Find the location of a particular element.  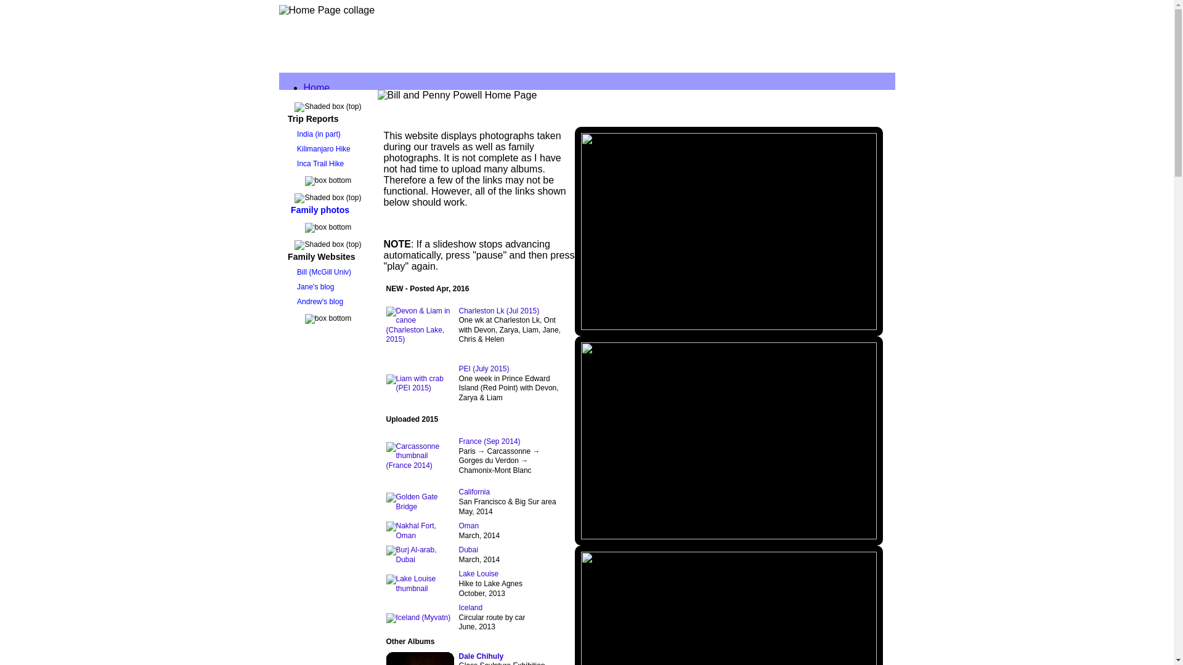

Norway (1) is located at coordinates (352, 232).